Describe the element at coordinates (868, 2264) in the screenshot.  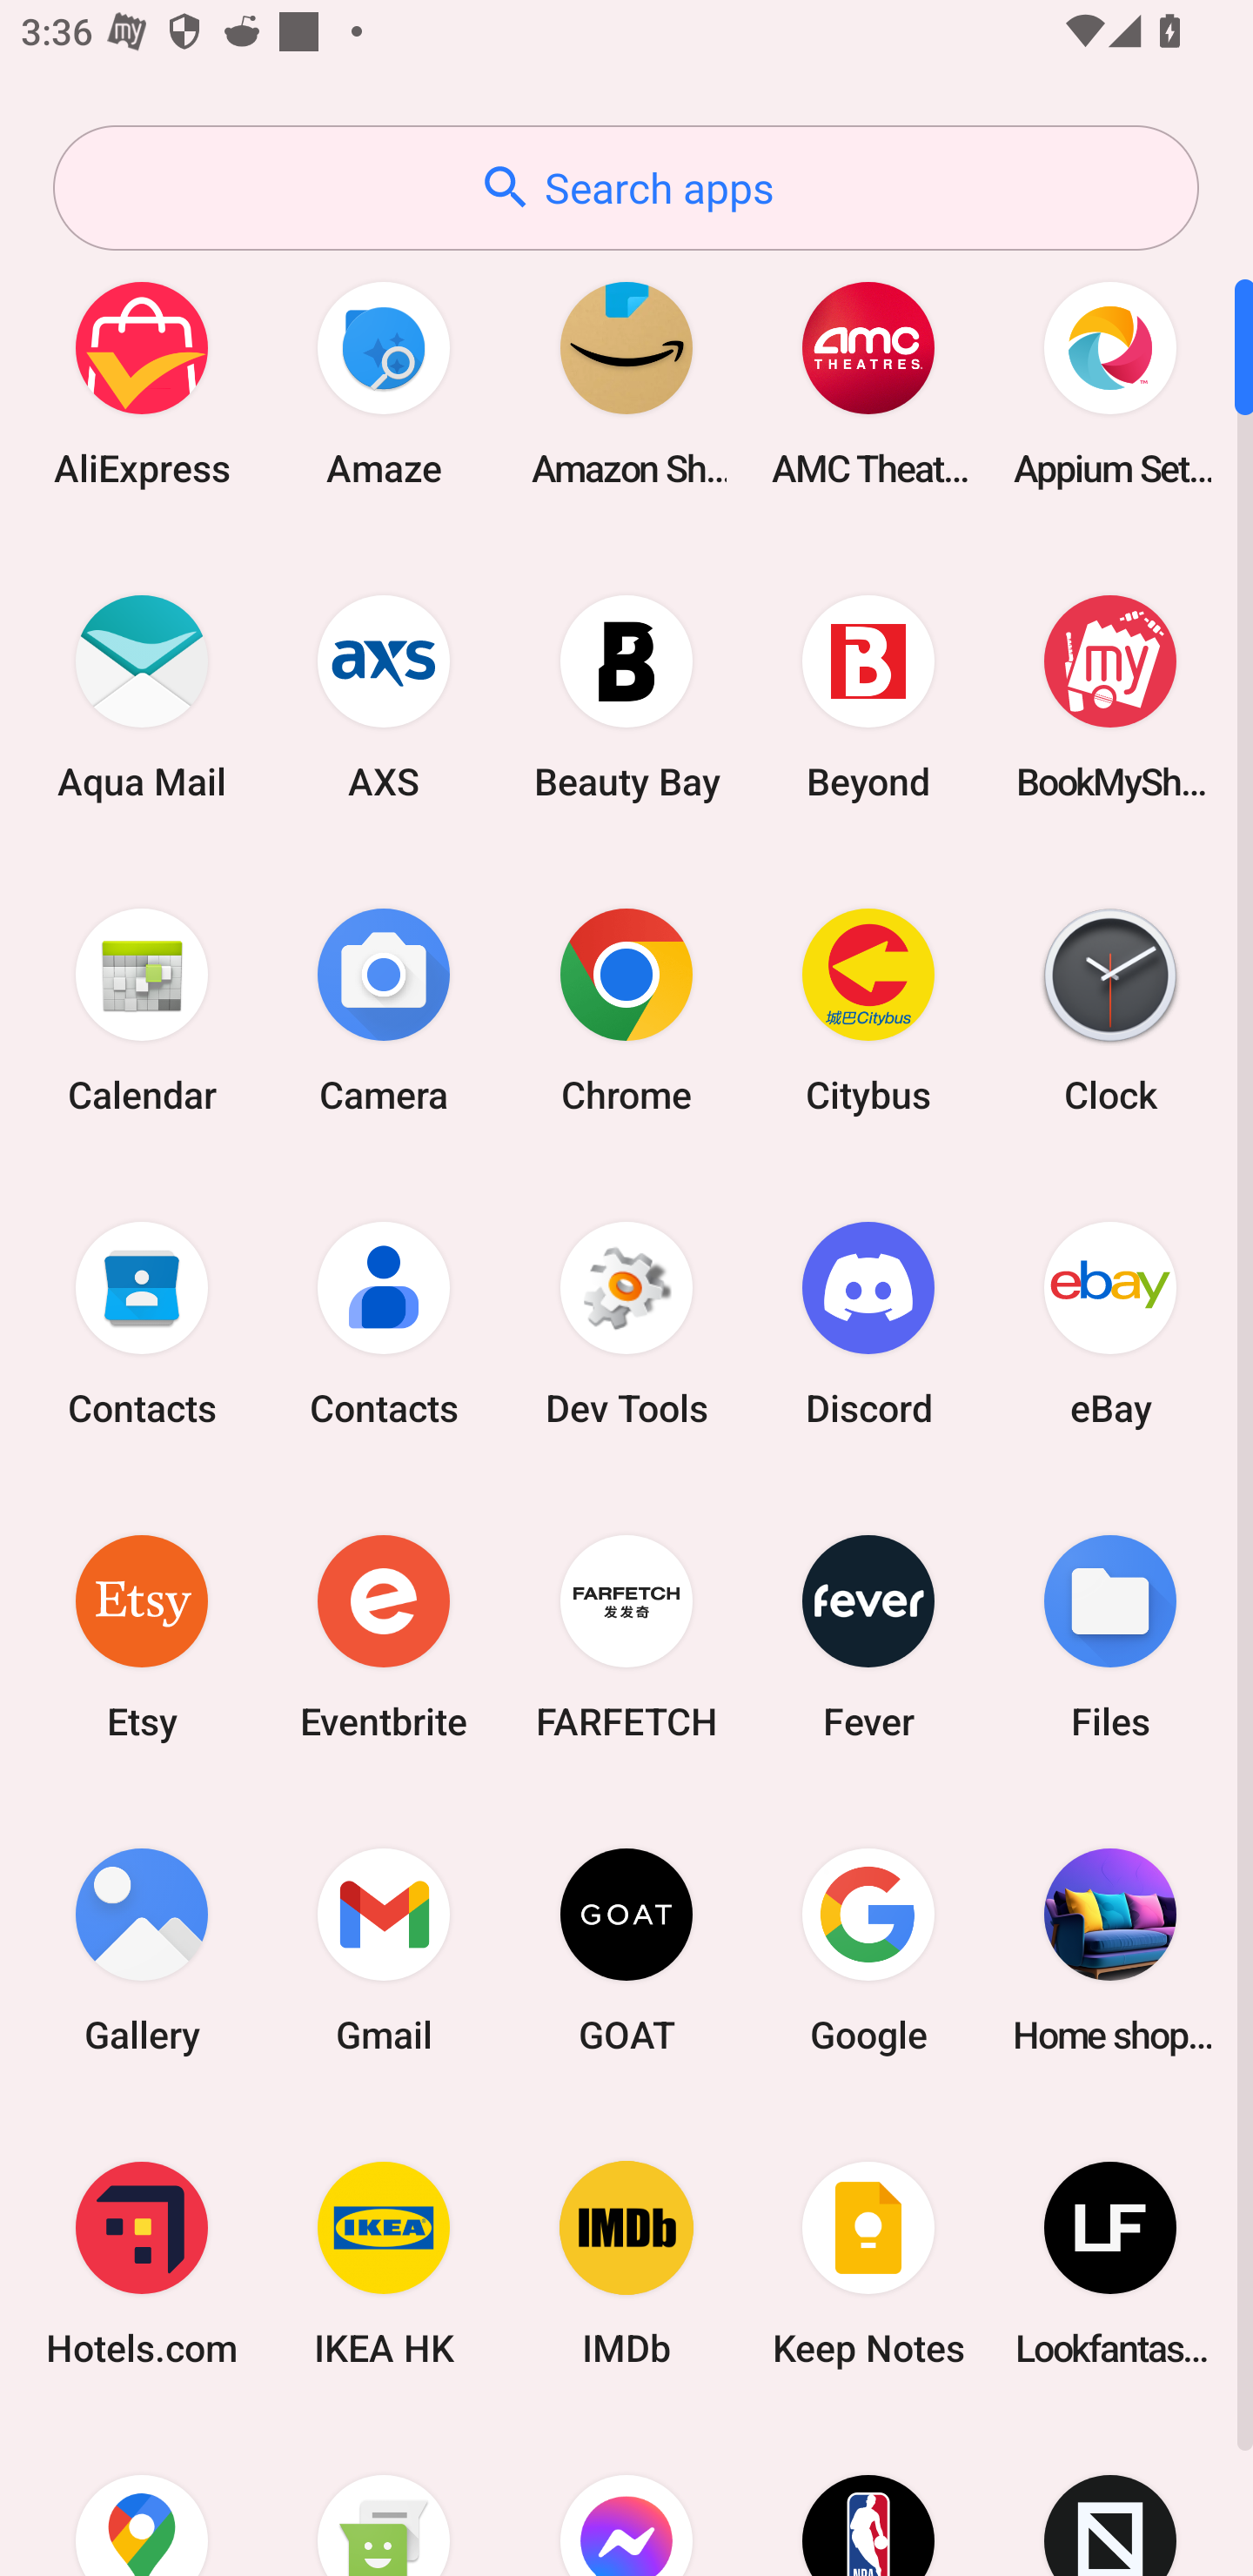
I see `Keep Notes` at that location.